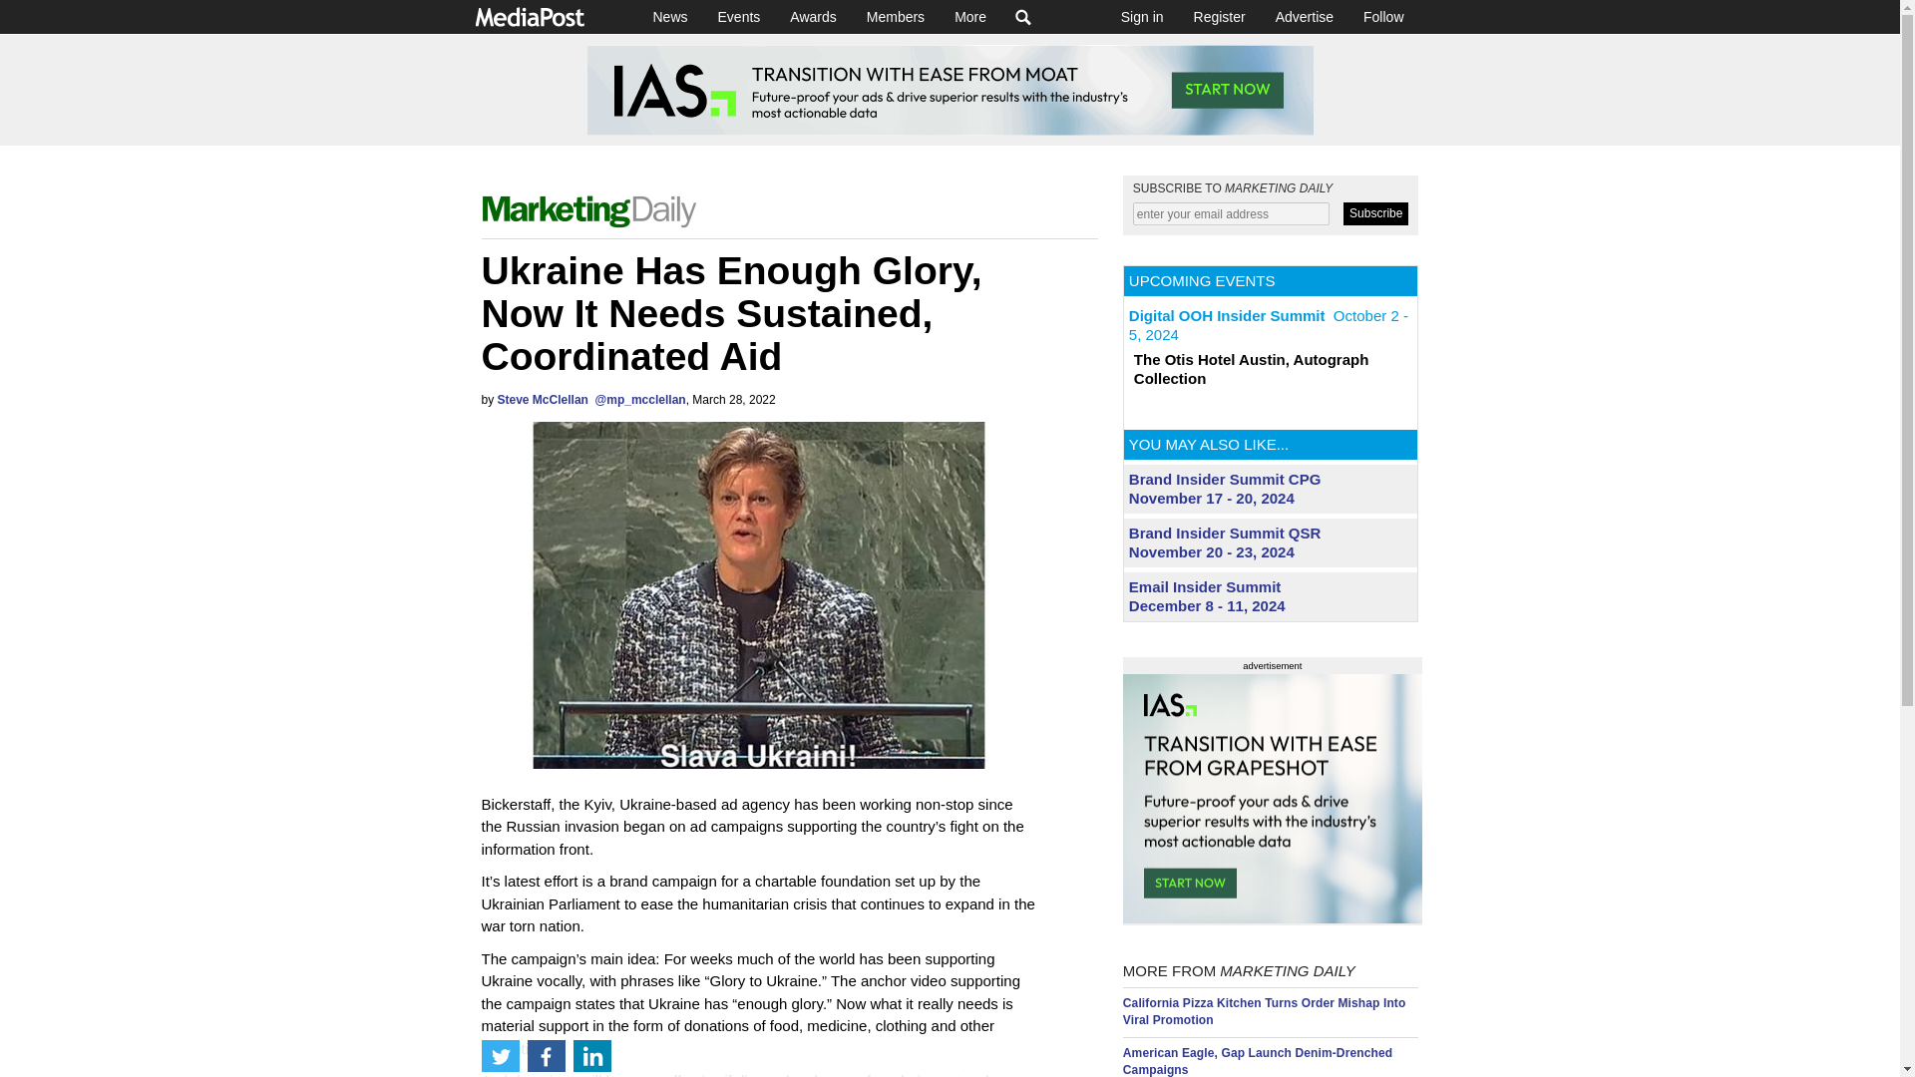 The height and width of the screenshot is (1077, 1915). Describe the element at coordinates (591, 1055) in the screenshot. I see `Share on LinkedIn` at that location.